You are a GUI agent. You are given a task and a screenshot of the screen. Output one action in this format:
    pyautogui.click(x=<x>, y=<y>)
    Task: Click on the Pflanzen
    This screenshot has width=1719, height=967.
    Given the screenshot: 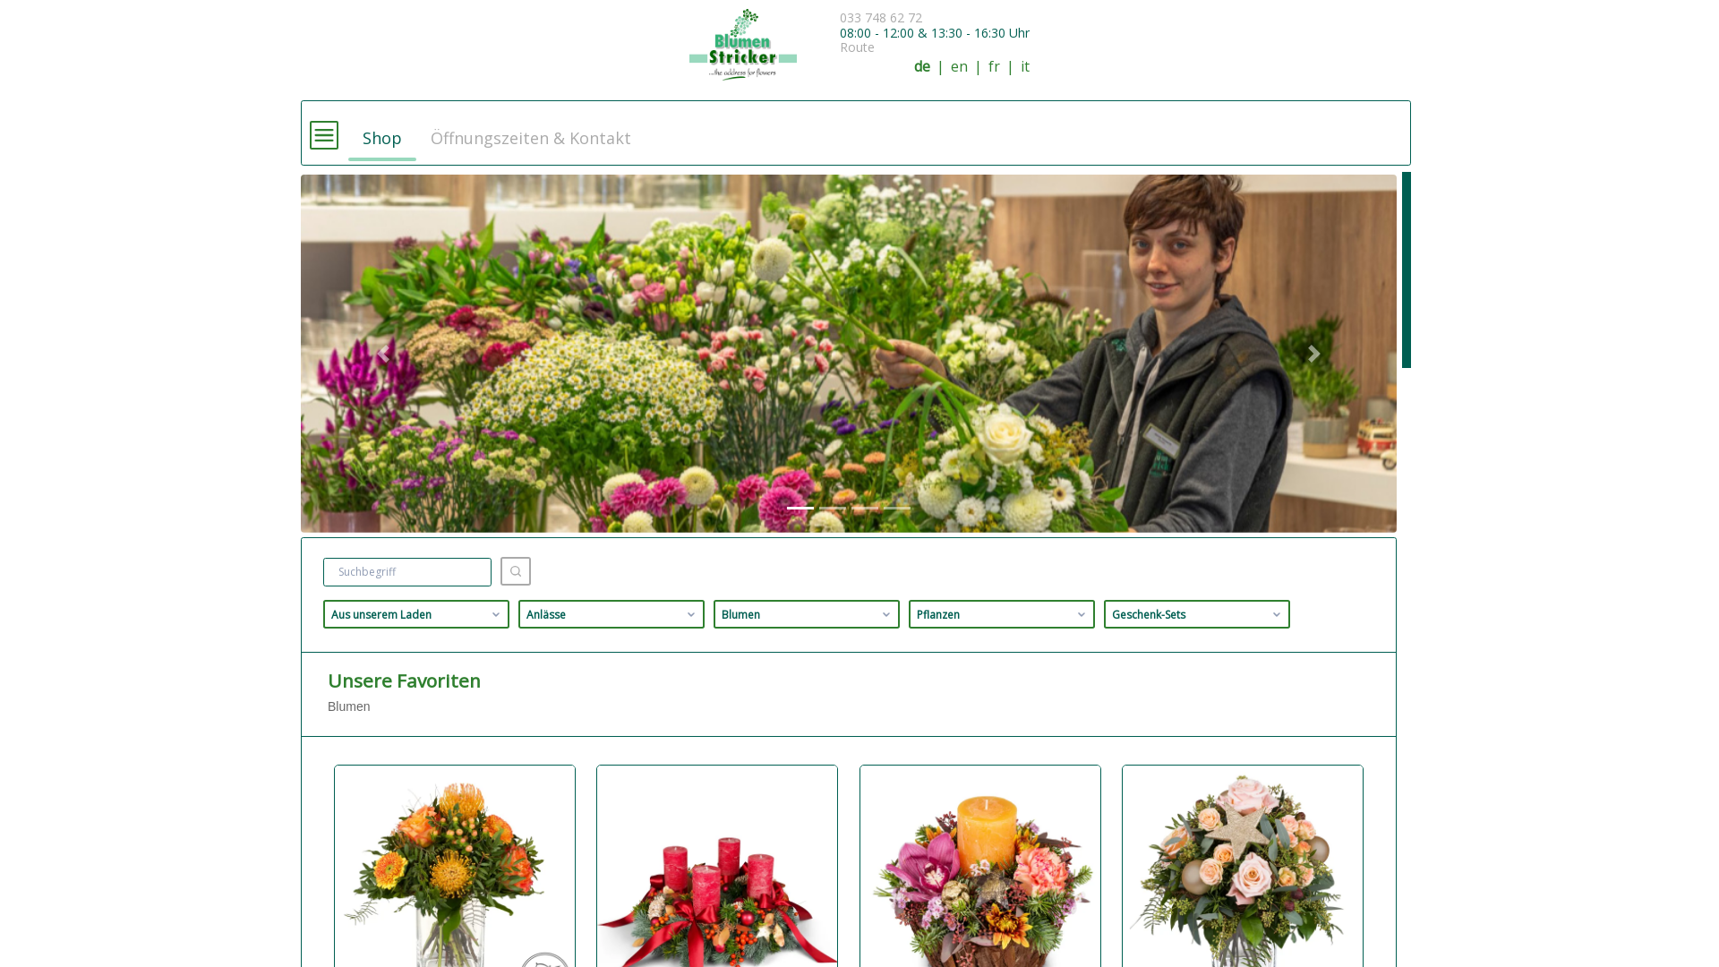 What is the action you would take?
    pyautogui.click(x=1002, y=614)
    